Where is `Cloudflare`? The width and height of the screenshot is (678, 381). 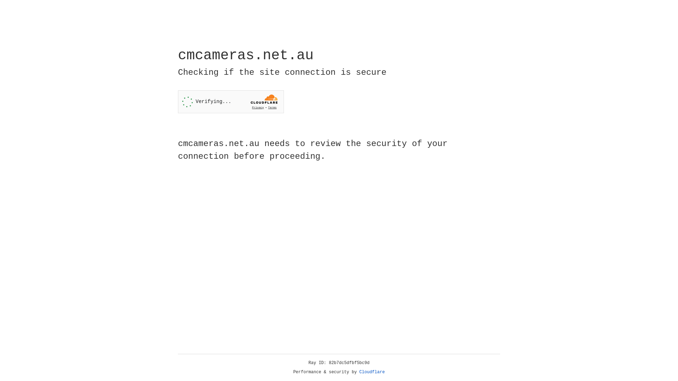 Cloudflare is located at coordinates (372, 372).